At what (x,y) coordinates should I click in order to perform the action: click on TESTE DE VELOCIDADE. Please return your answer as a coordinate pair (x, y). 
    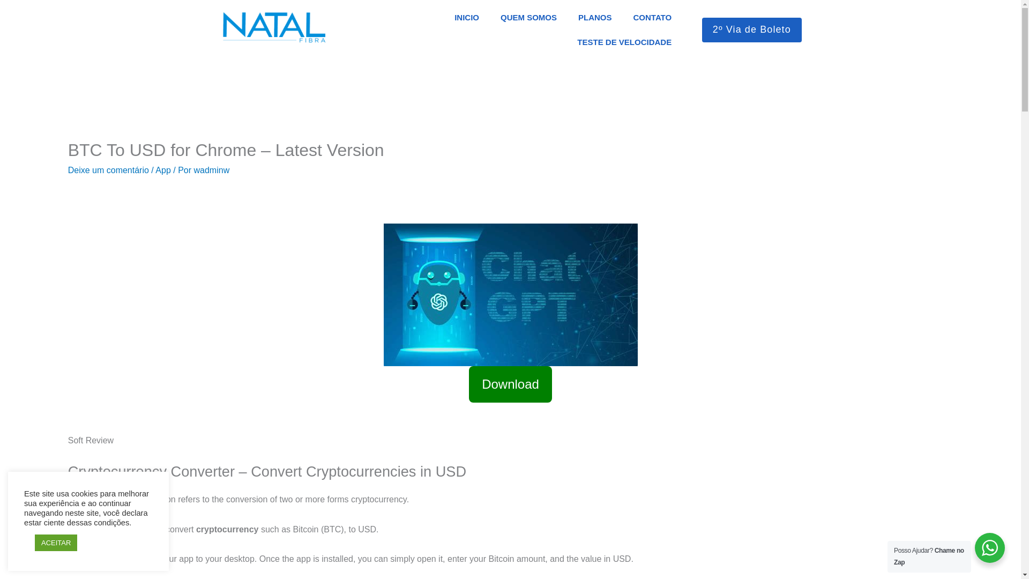
    Looking at the image, I should click on (624, 42).